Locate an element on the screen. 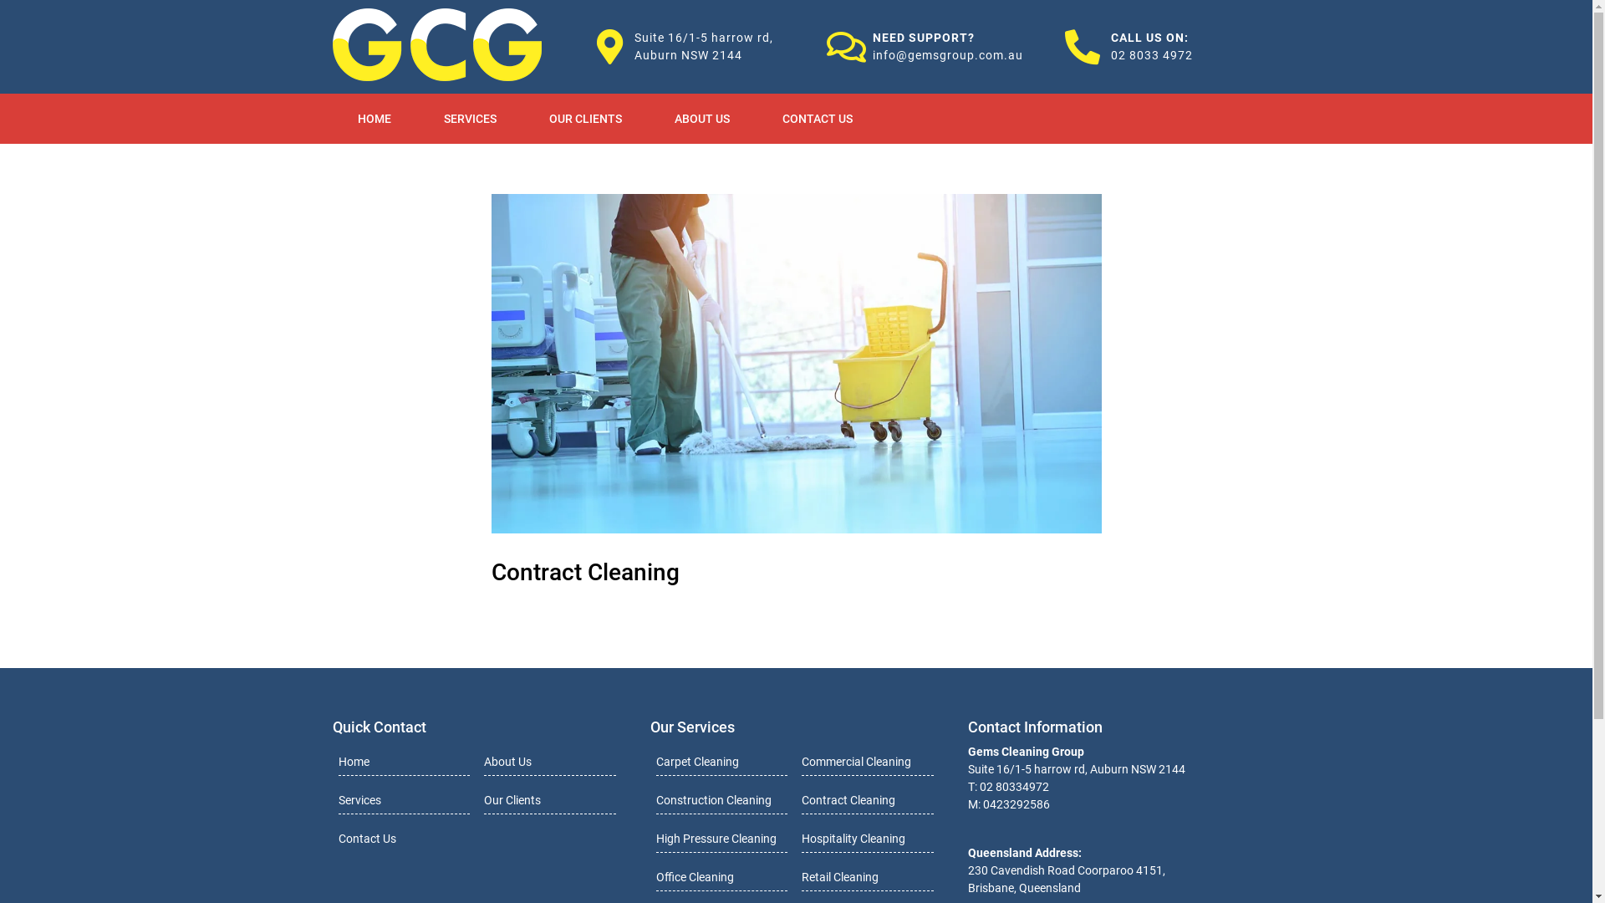  Office Cleaning is located at coordinates (721, 878).